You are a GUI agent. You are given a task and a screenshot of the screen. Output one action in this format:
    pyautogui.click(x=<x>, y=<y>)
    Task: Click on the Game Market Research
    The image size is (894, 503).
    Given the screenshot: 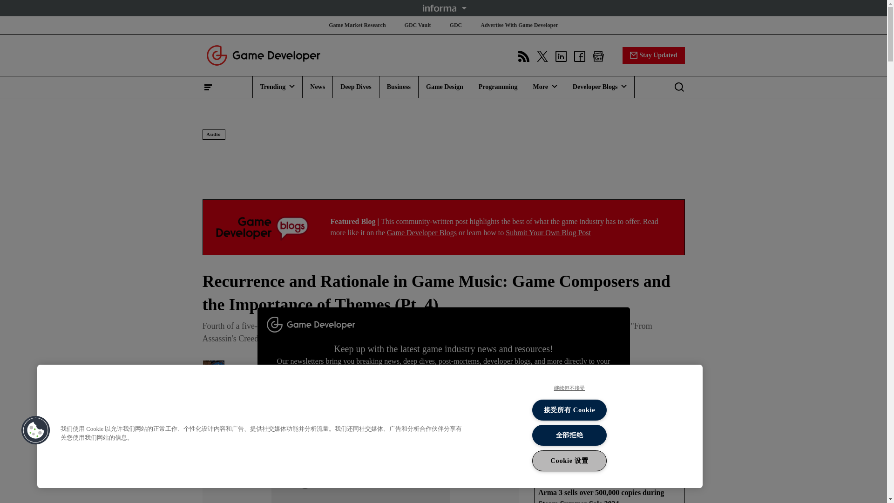 What is the action you would take?
    pyautogui.click(x=357, y=25)
    